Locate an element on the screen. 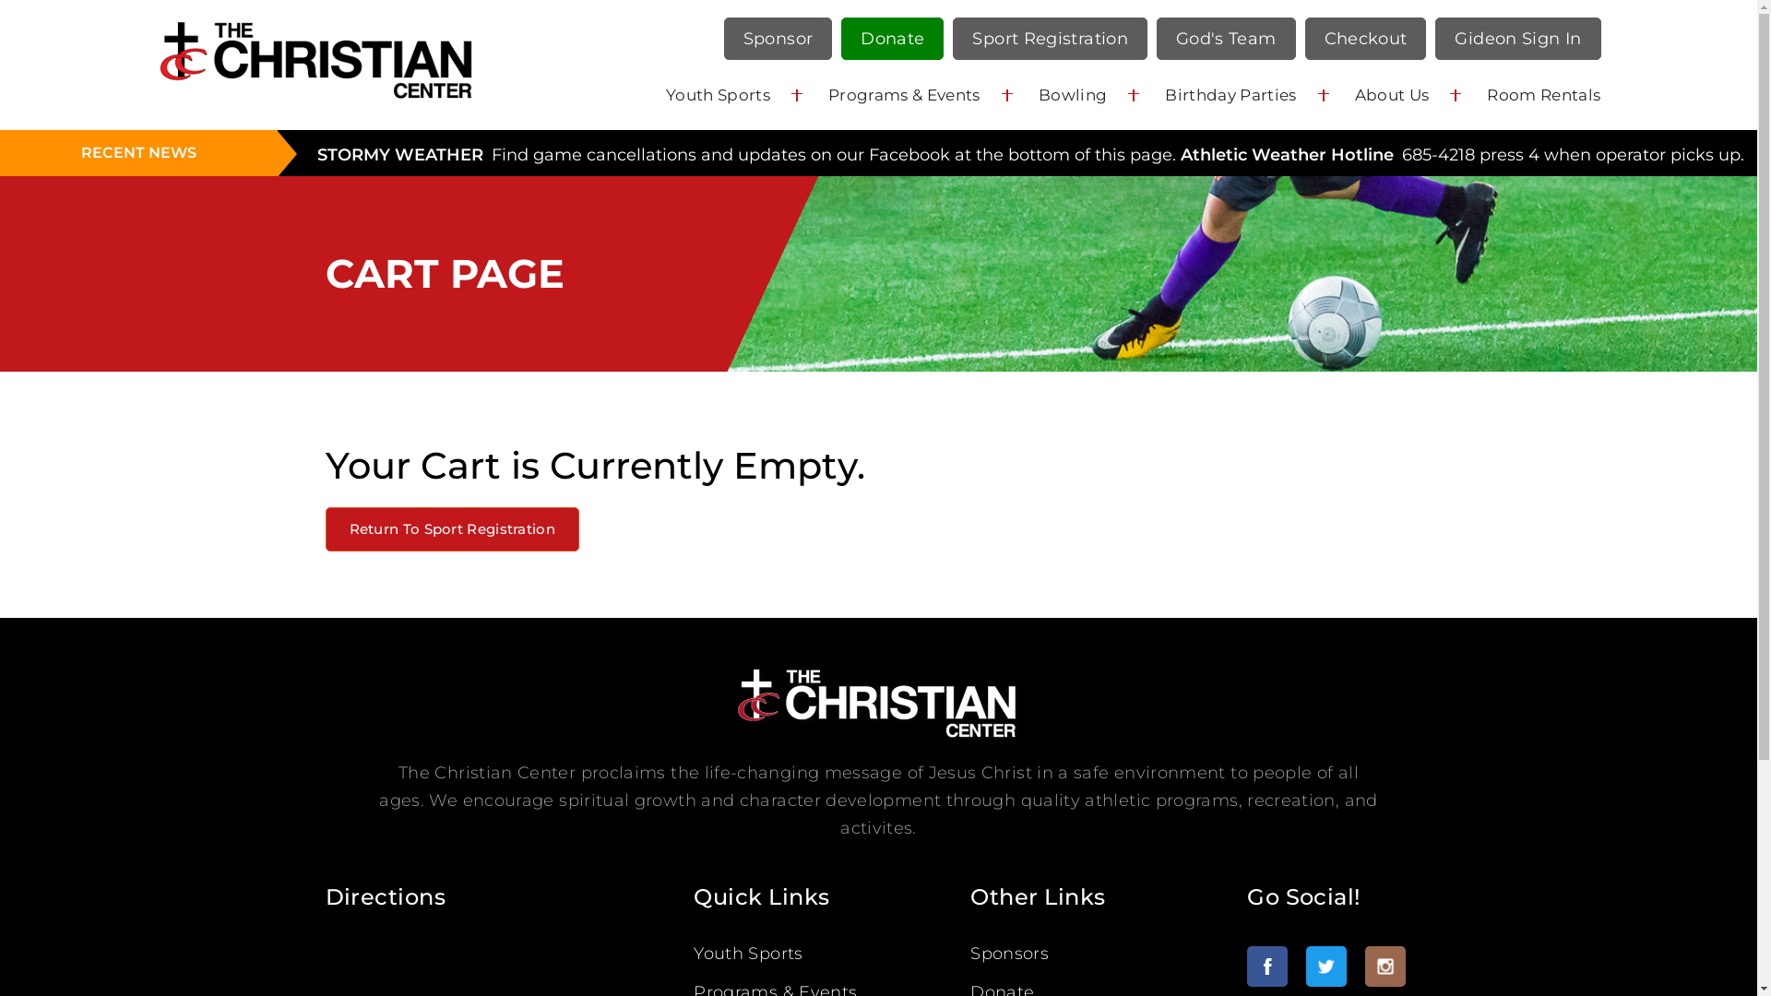 The image size is (1771, 996). Youth Sports is located at coordinates (718, 95).